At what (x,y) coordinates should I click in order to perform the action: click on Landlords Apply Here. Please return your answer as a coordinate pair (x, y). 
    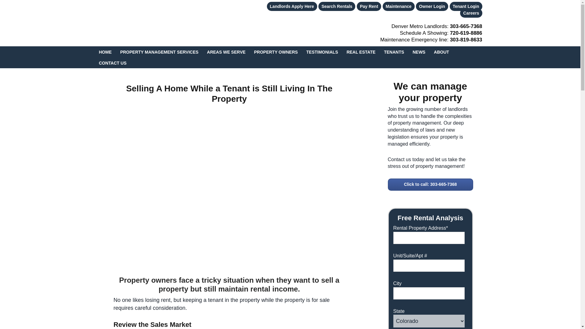
    Looking at the image, I should click on (292, 6).